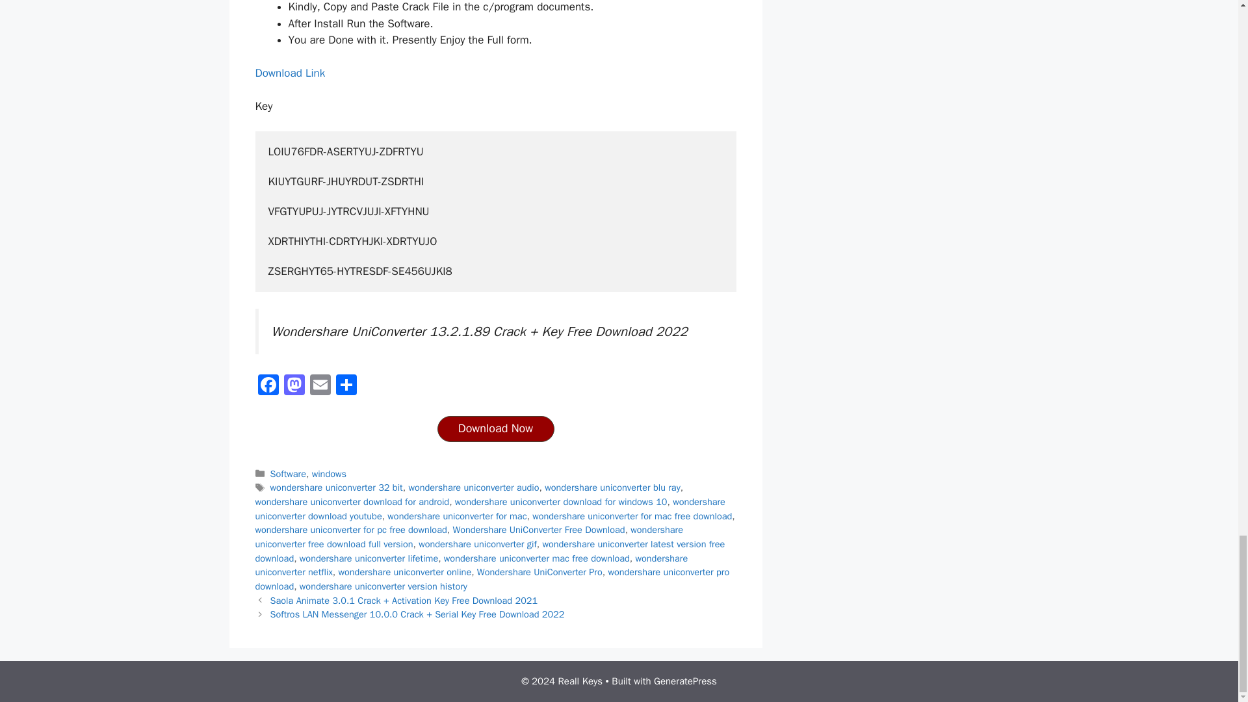 This screenshot has height=702, width=1248. I want to click on Mastodon, so click(294, 386).